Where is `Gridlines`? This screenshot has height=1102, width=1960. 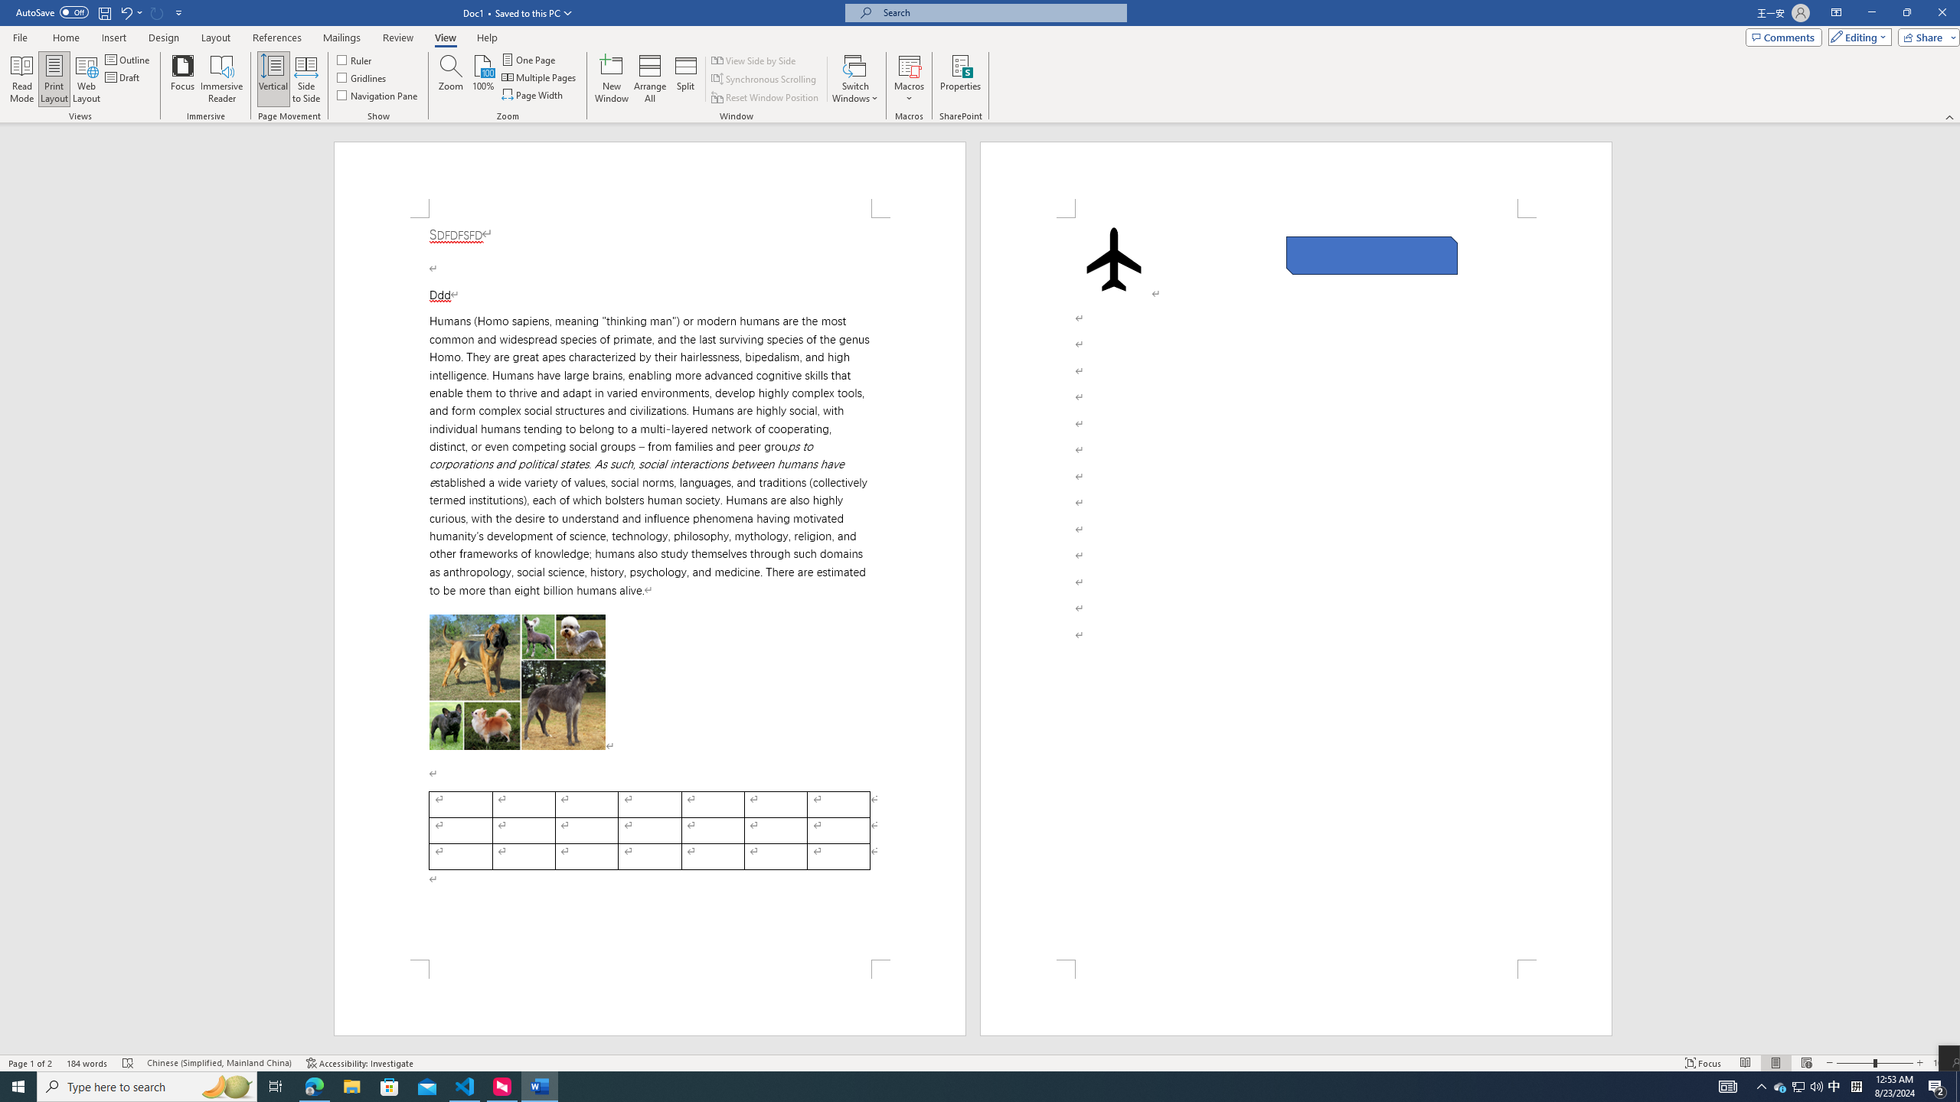
Gridlines is located at coordinates (363, 77).